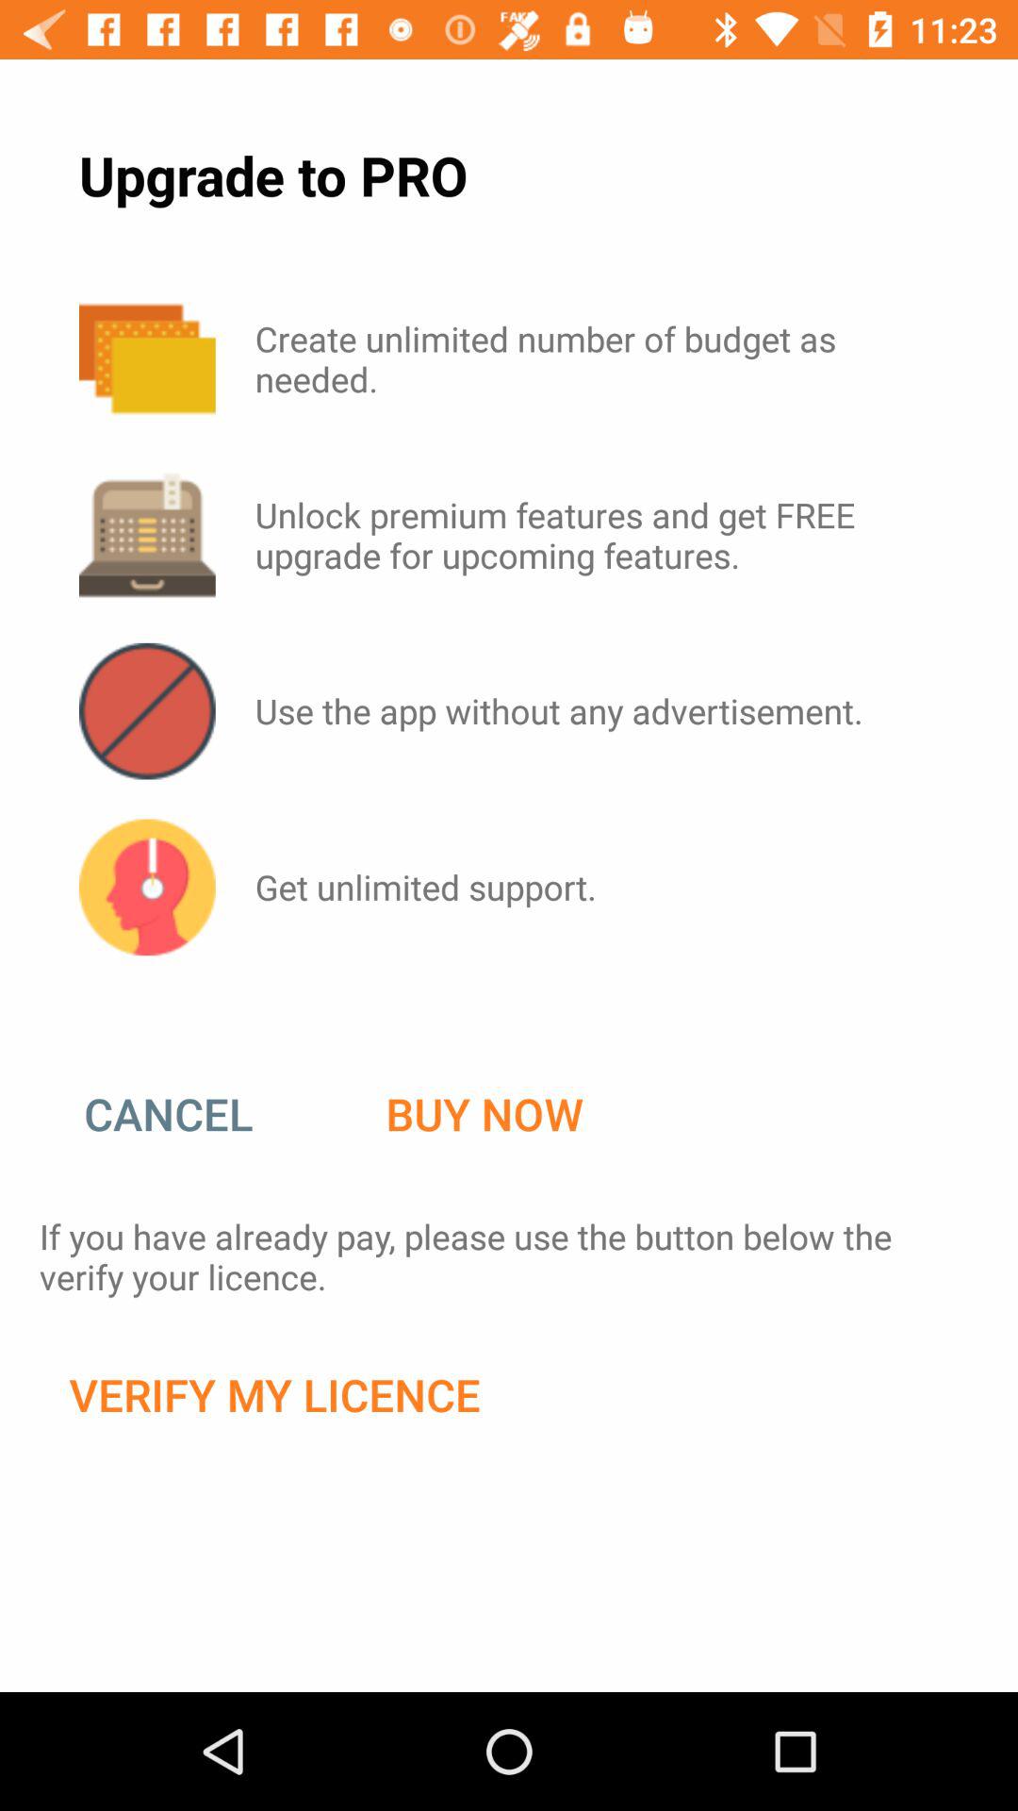 The width and height of the screenshot is (1018, 1811). Describe the element at coordinates (484, 1114) in the screenshot. I see `tap item below the get unlimited support. icon` at that location.